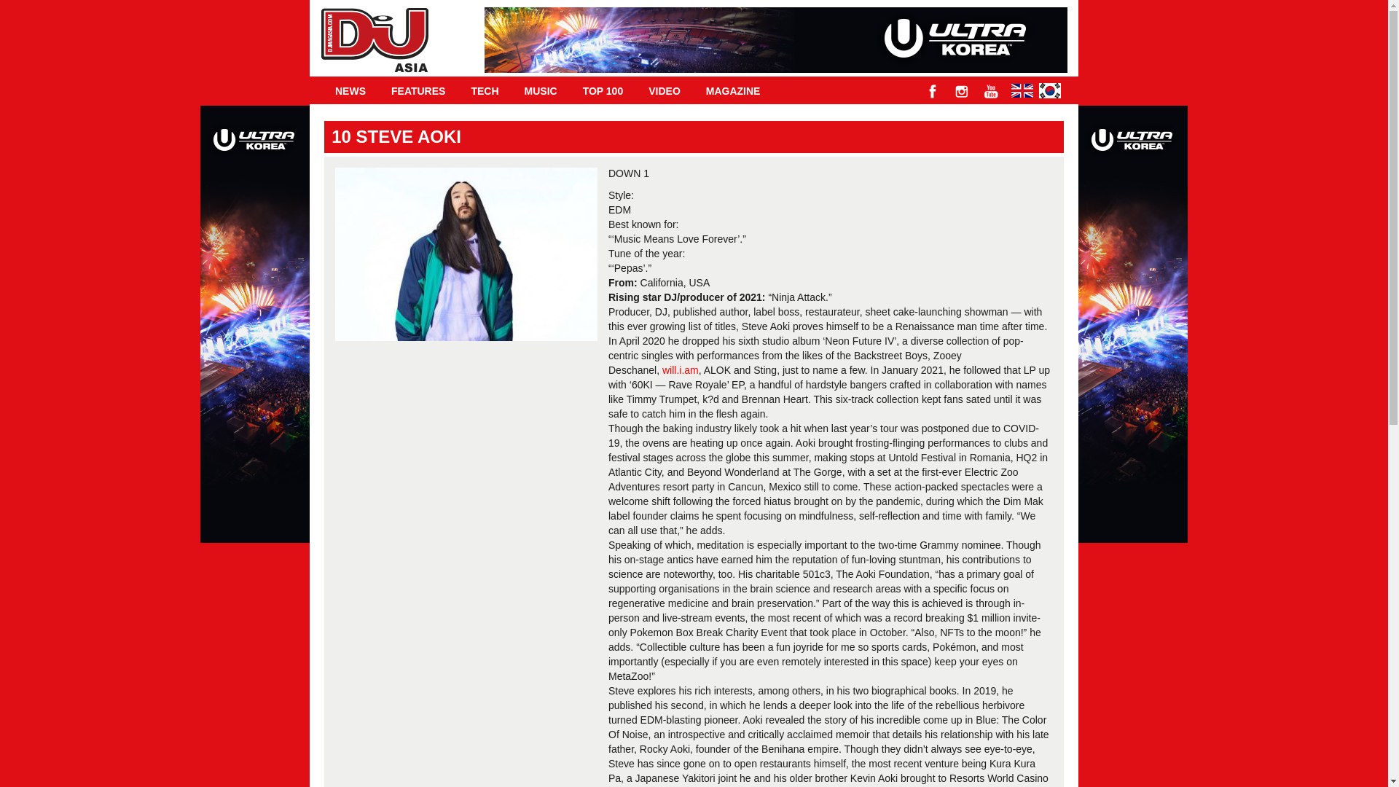  I want to click on NEWS, so click(350, 90).